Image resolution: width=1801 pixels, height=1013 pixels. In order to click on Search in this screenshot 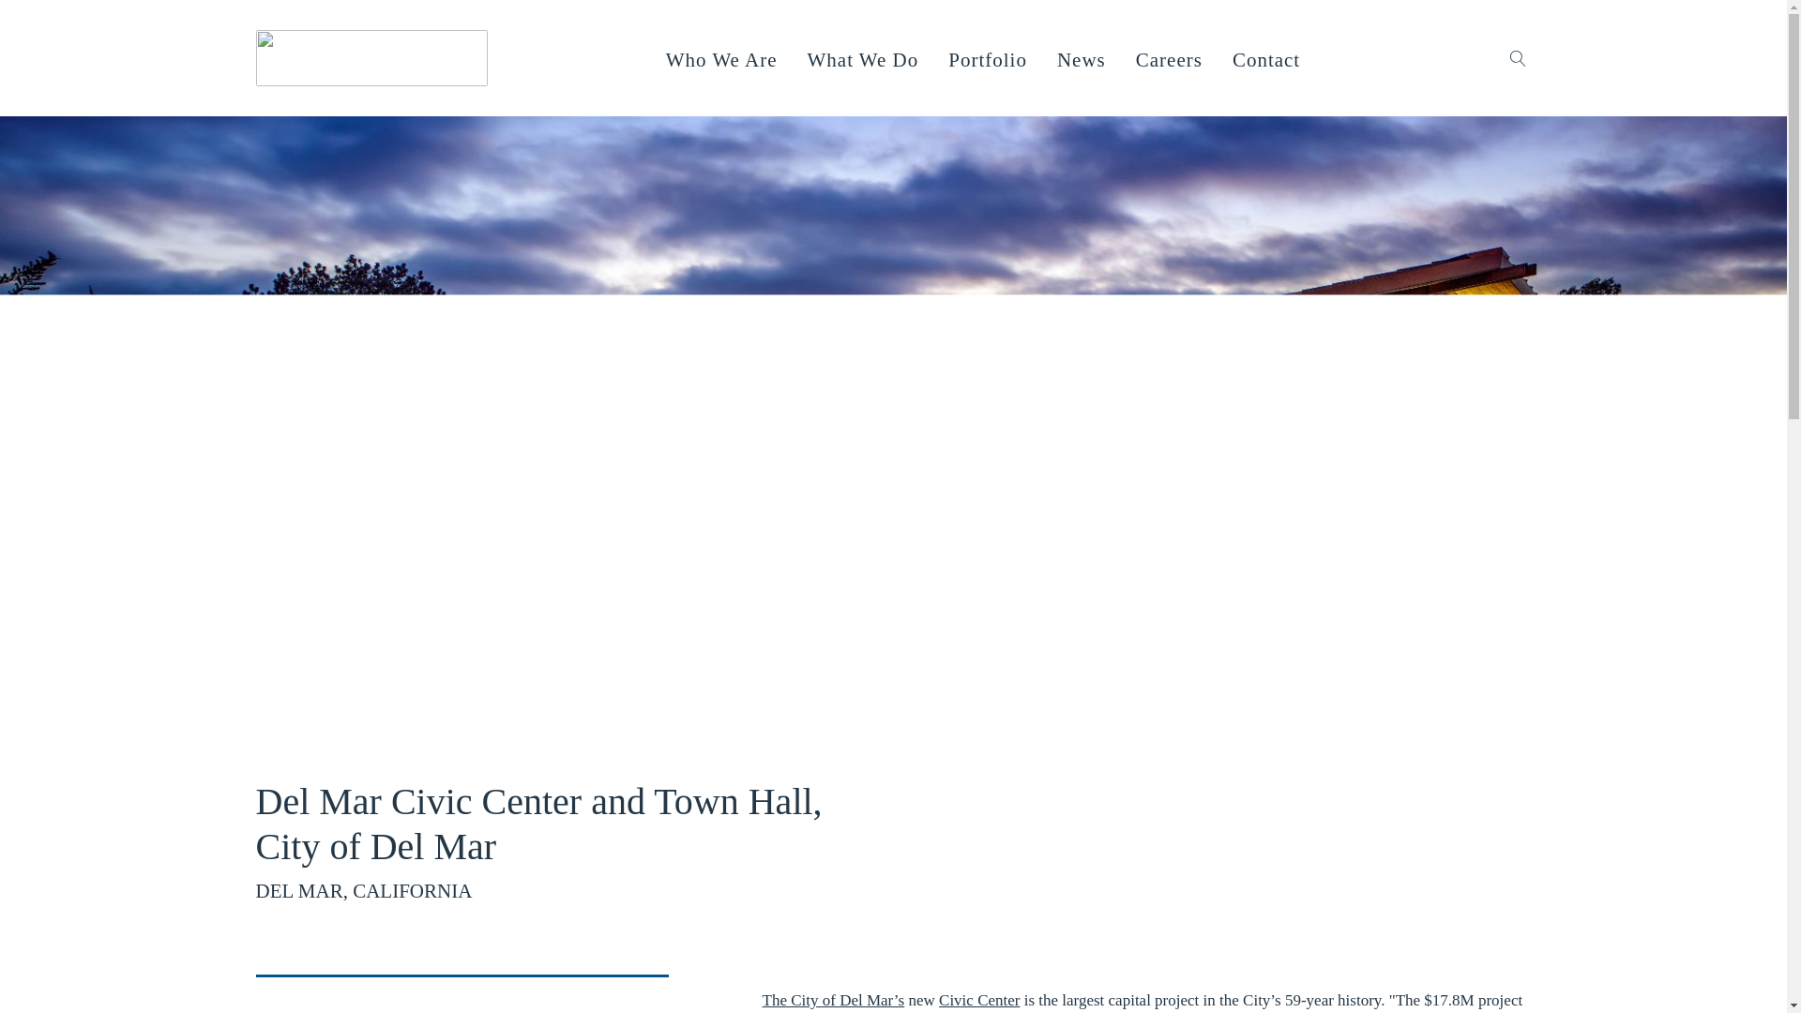, I will do `click(32, 11)`.